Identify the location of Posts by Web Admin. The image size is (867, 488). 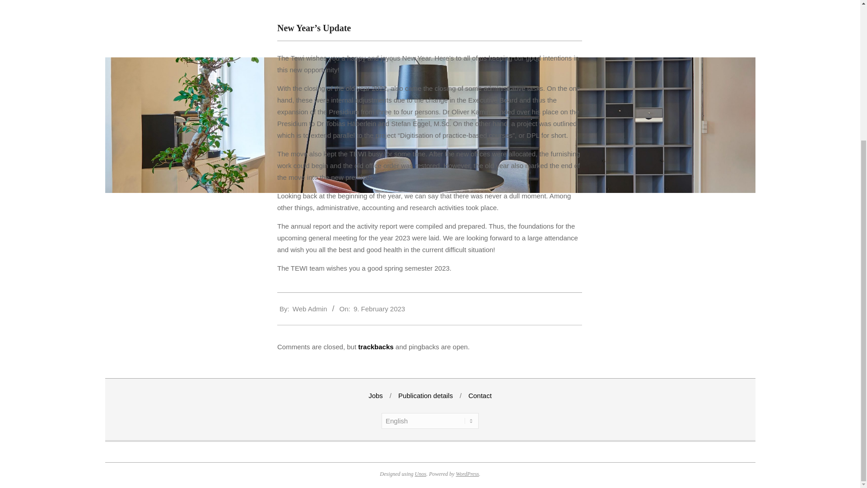
(310, 309).